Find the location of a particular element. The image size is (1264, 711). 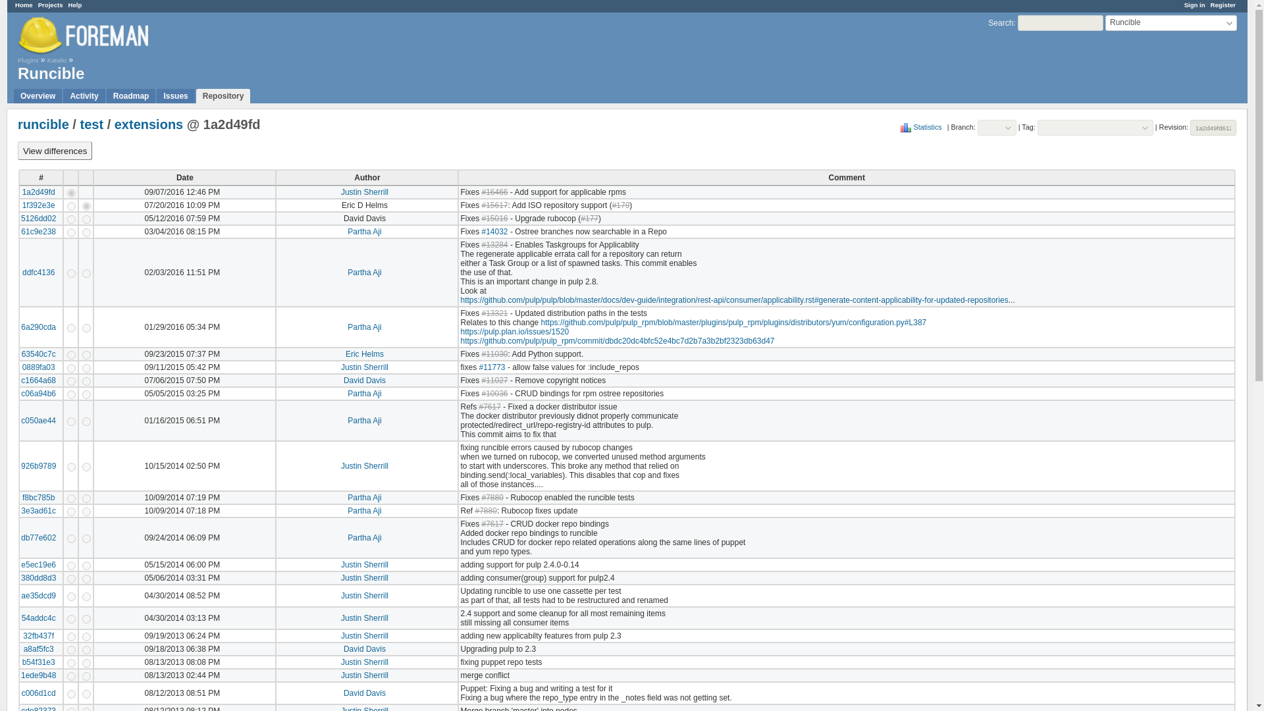

Help is located at coordinates (75, 5).